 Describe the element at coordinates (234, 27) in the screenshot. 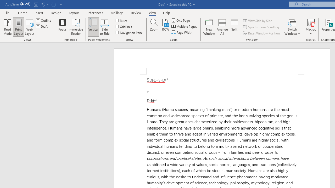

I see `Split` at that location.